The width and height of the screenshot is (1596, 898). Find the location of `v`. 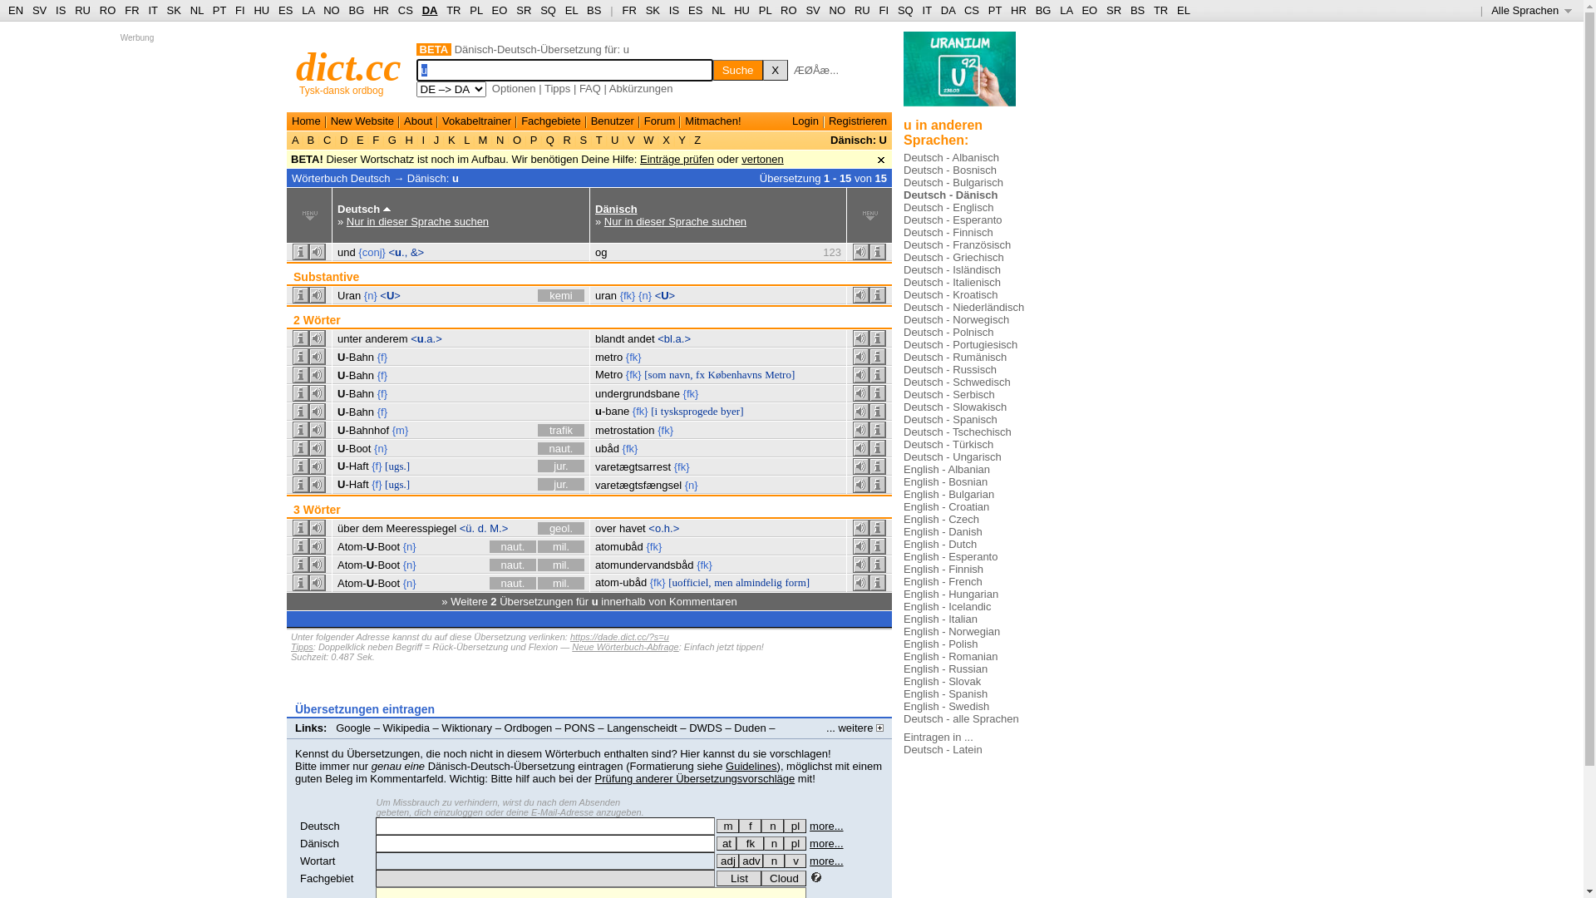

v is located at coordinates (796, 861).